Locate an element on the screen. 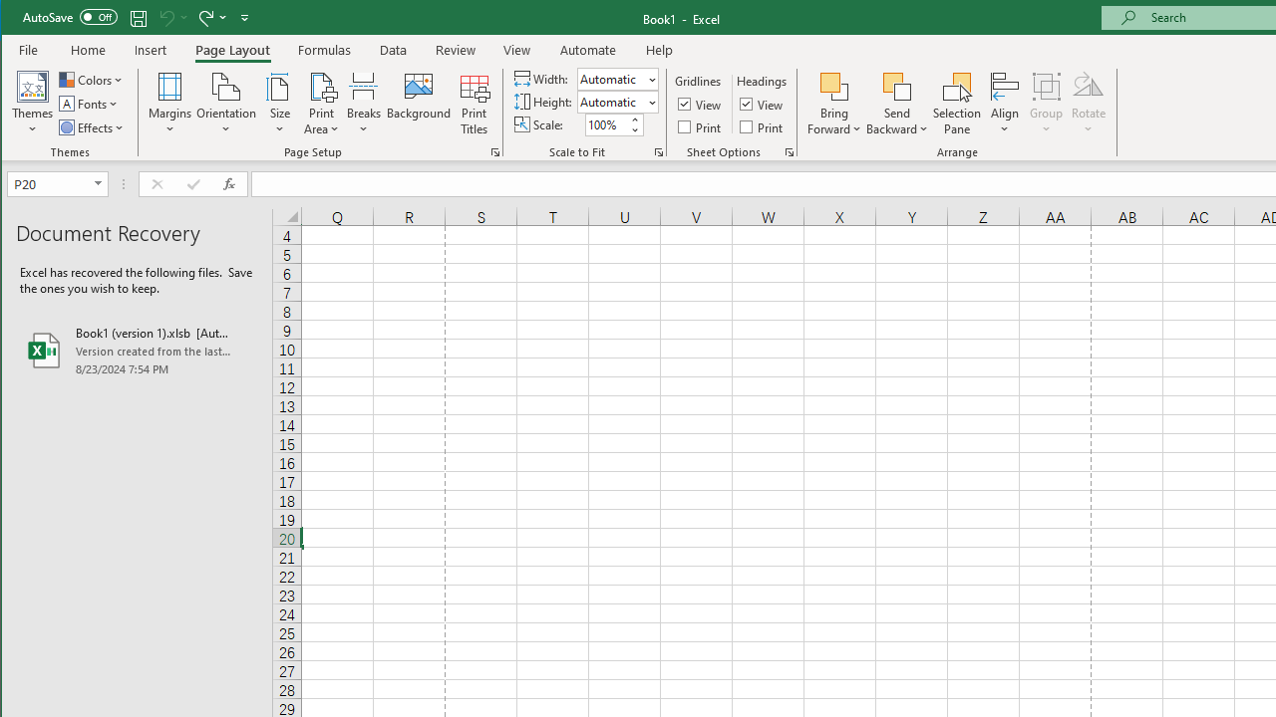 This screenshot has height=717, width=1276. Width is located at coordinates (617, 78).